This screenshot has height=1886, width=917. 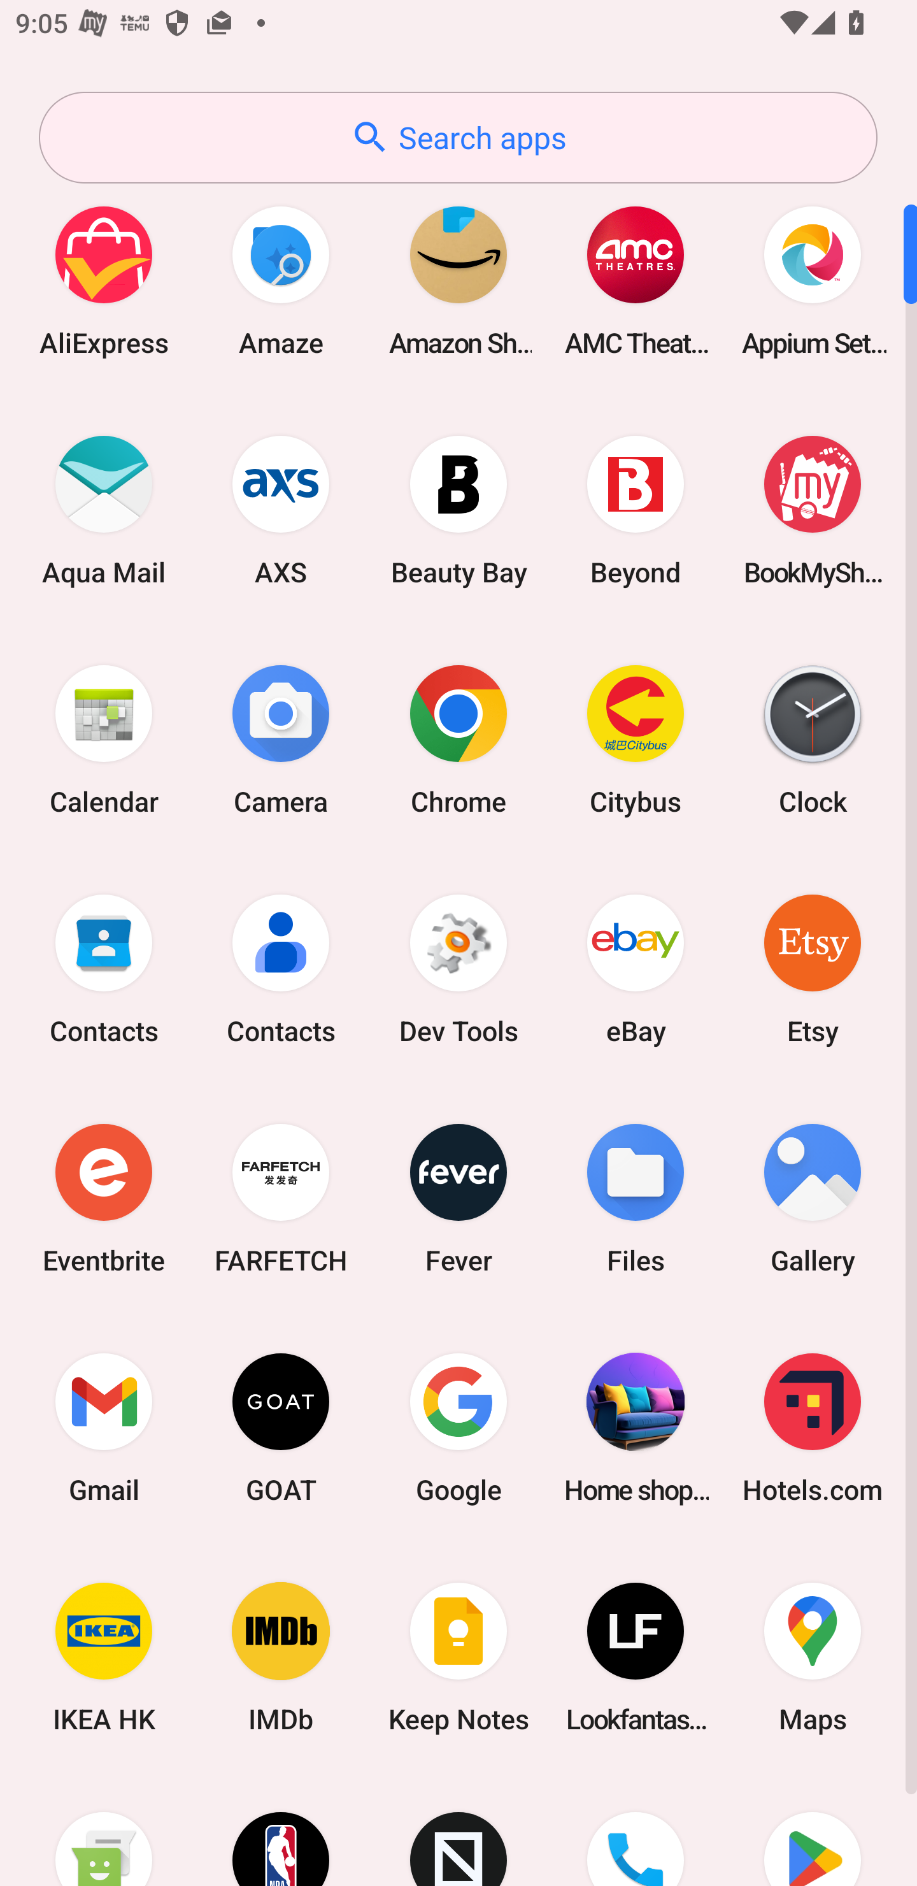 I want to click on Messaging, so click(x=104, y=1829).